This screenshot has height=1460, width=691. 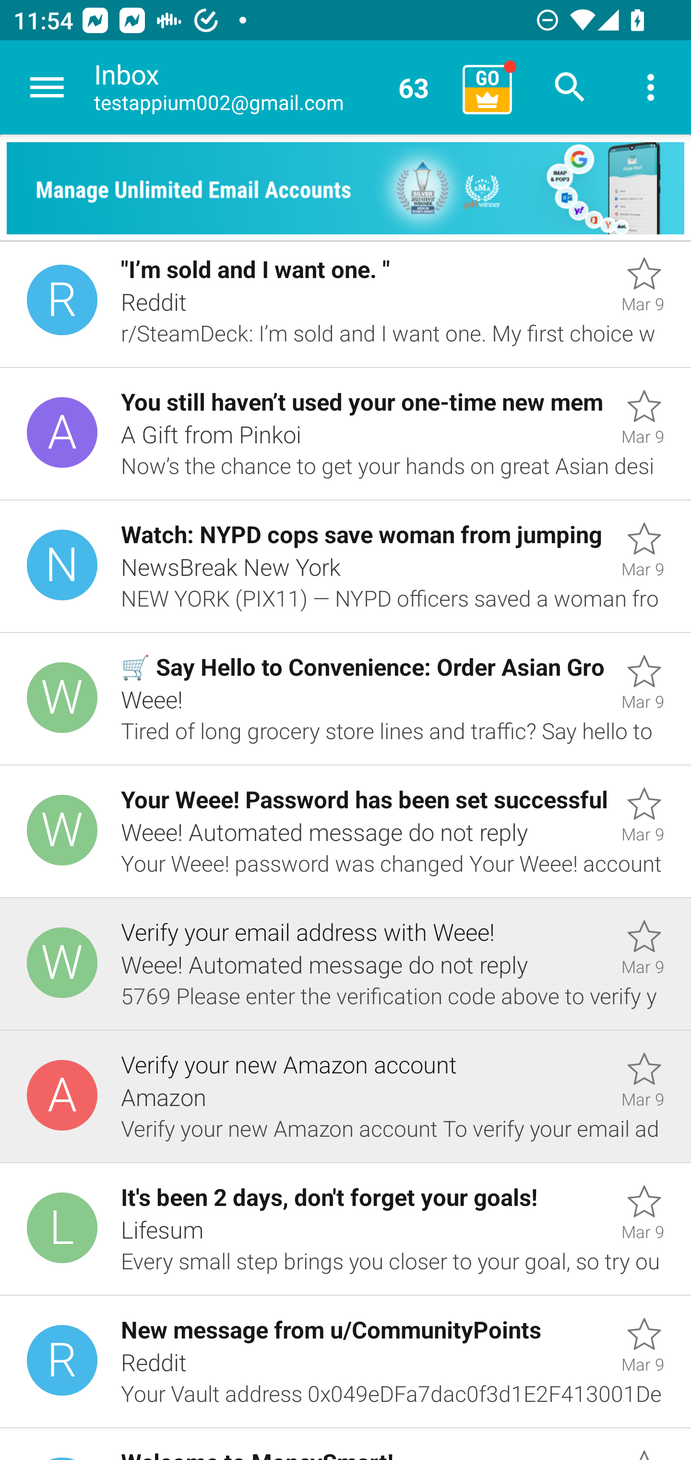 What do you see at coordinates (272, 87) in the screenshot?
I see `Inbox testappium002@gmail.com 63` at bounding box center [272, 87].